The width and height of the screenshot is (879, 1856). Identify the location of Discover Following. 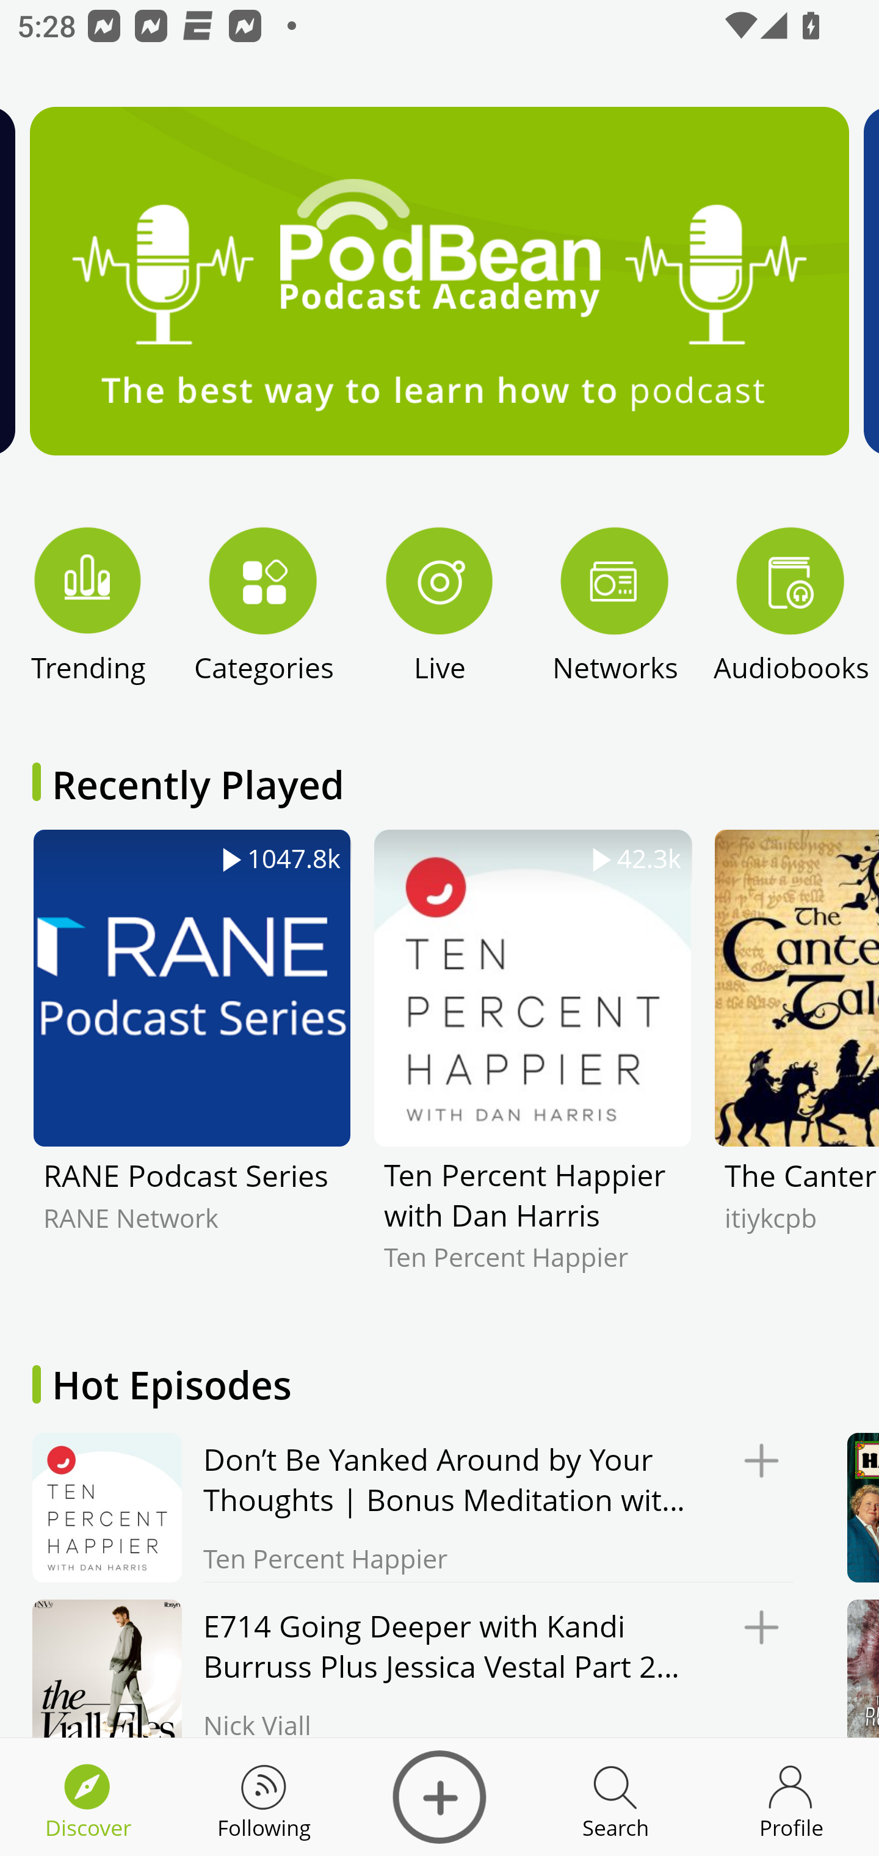
(264, 1797).